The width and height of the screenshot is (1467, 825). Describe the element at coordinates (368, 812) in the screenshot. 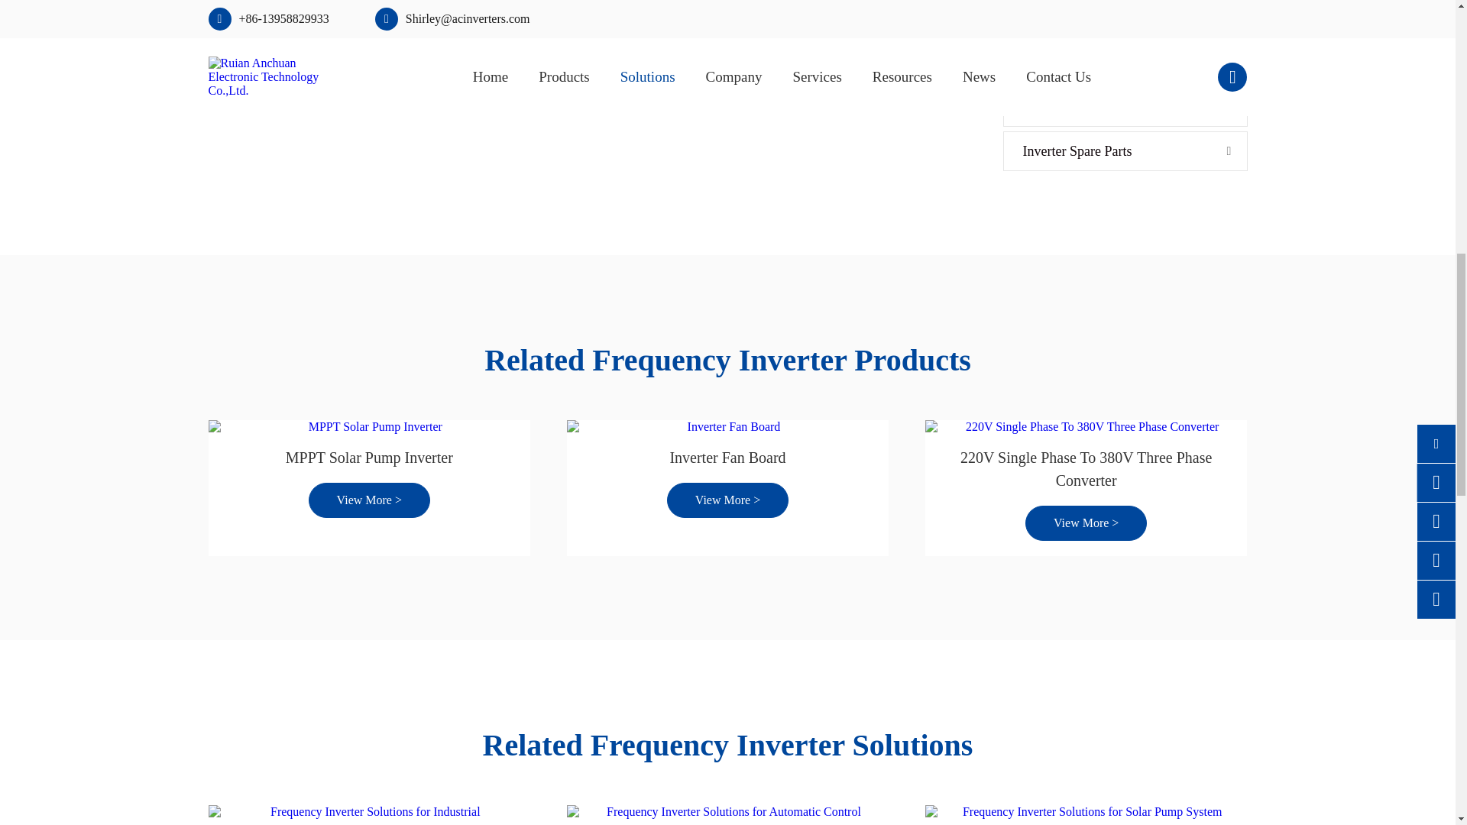

I see `Frequency Inverter Solutions for Industrial` at that location.